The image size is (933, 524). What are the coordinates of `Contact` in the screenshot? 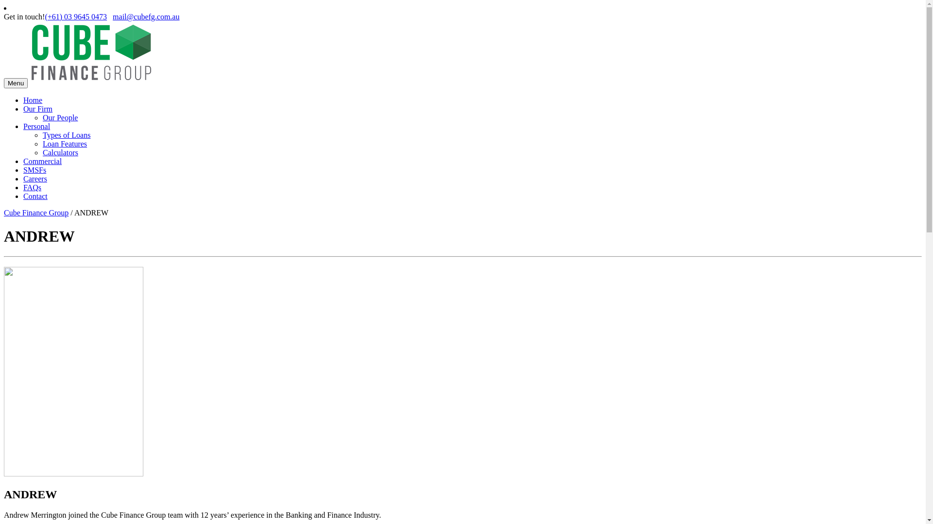 It's located at (35, 196).